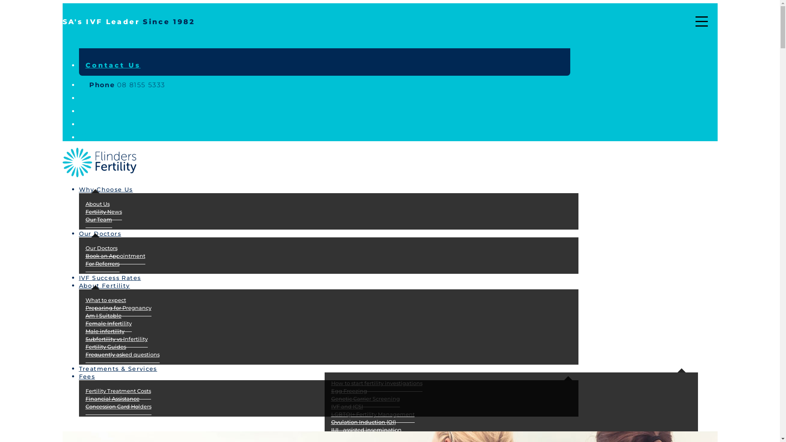  I want to click on Facebook, so click(82, 124).